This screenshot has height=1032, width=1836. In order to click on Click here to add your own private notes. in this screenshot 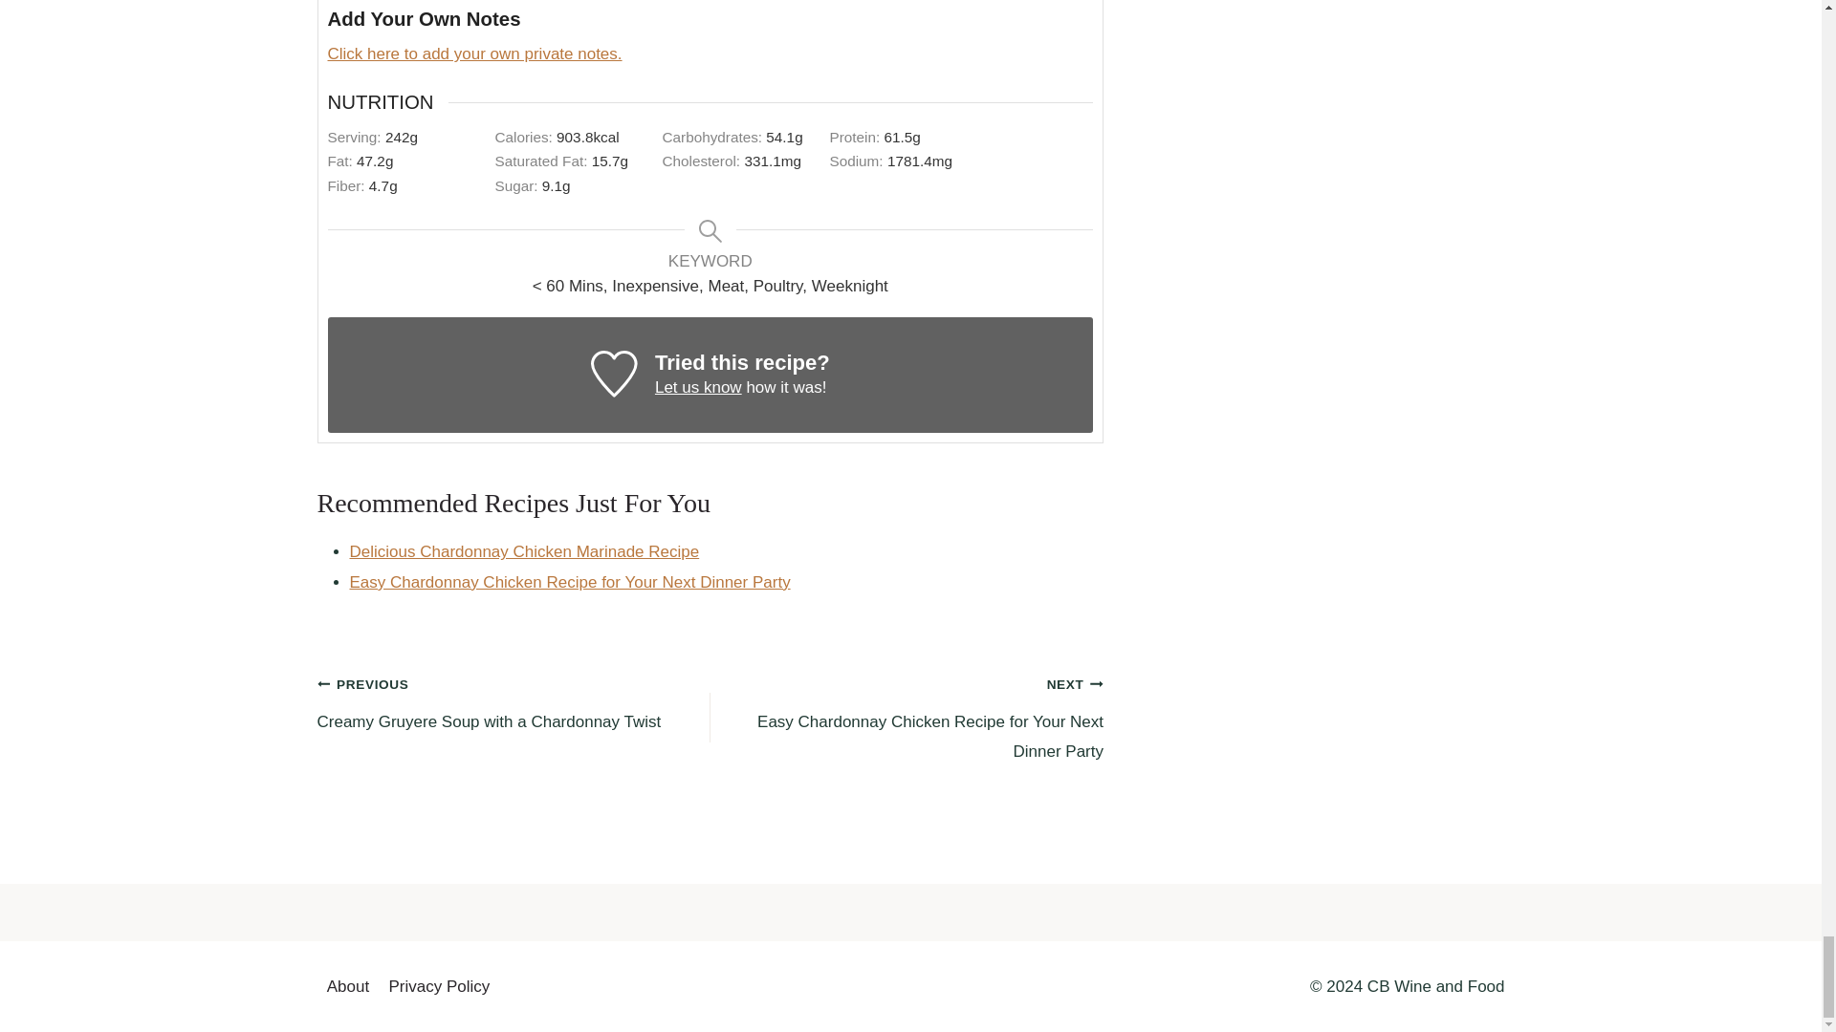, I will do `click(474, 54)`.